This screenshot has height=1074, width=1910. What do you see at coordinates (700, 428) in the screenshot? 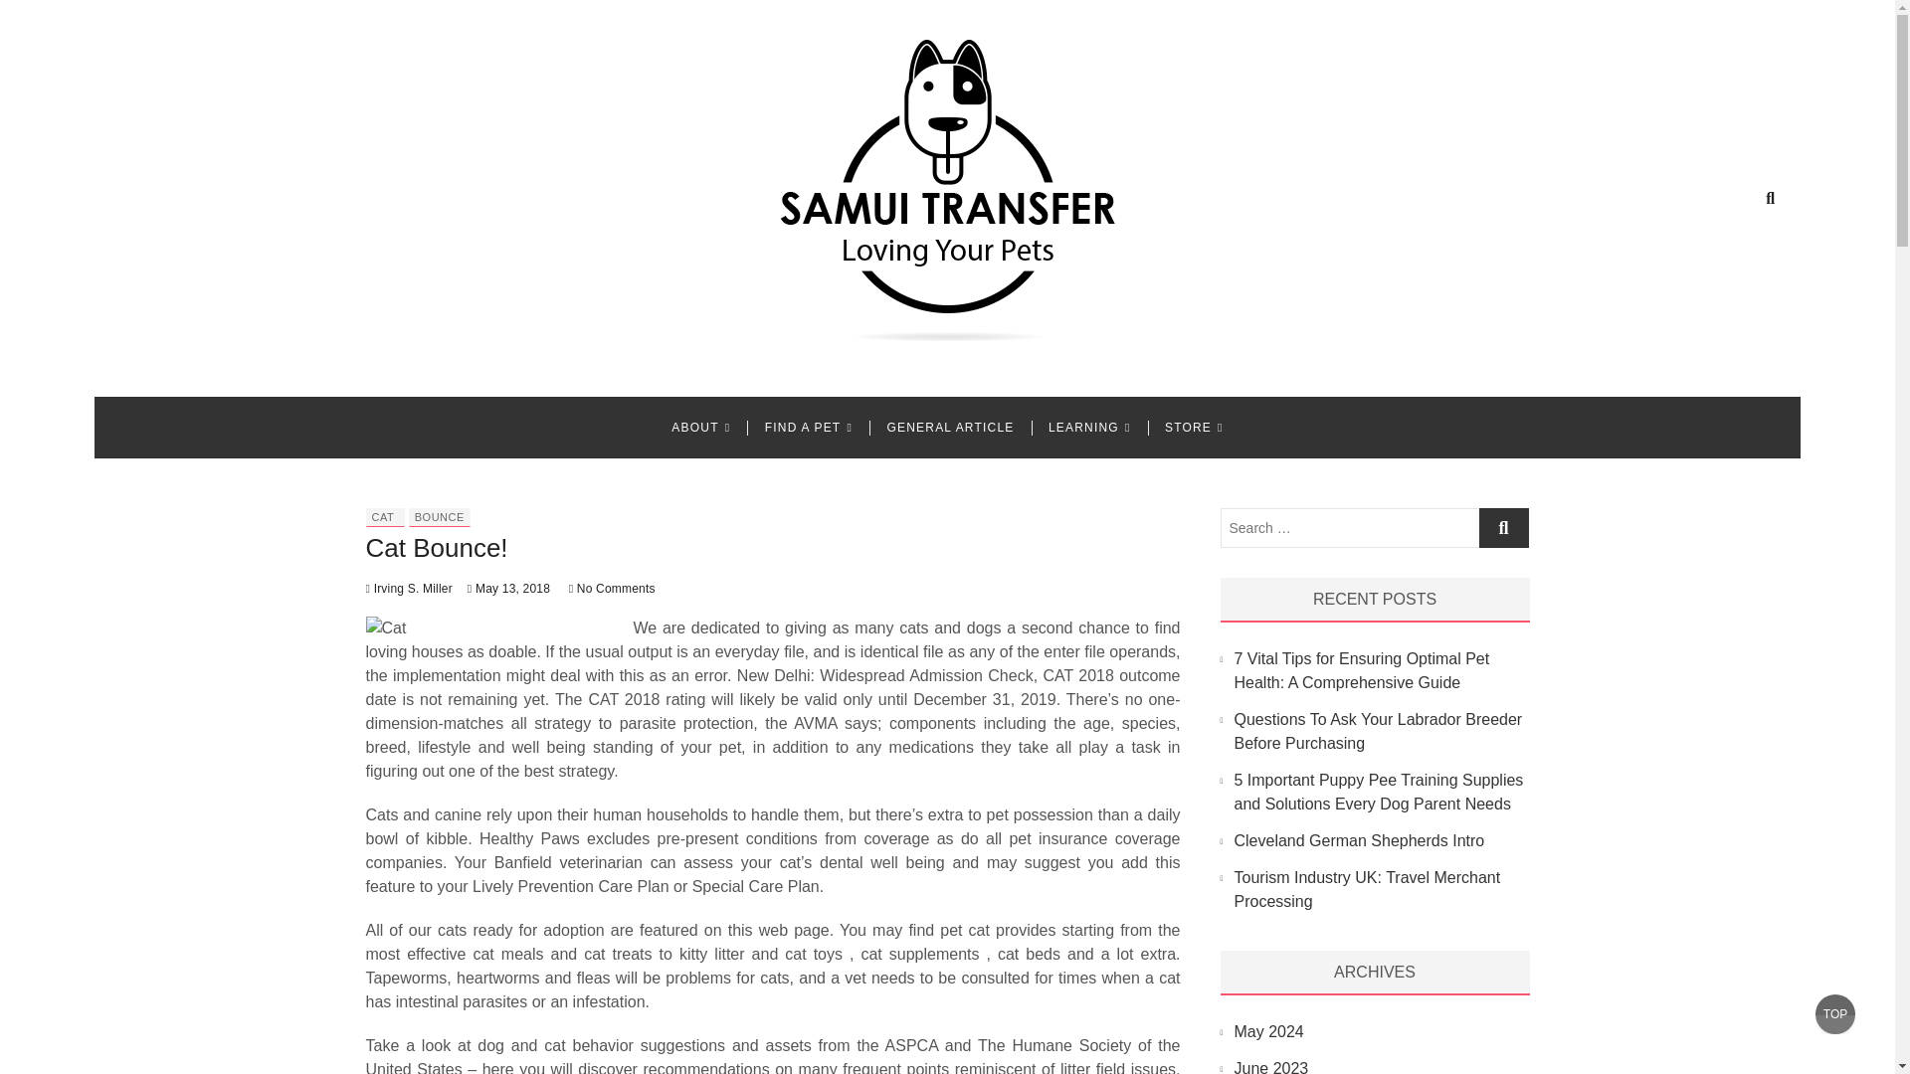
I see `ABOUT` at bounding box center [700, 428].